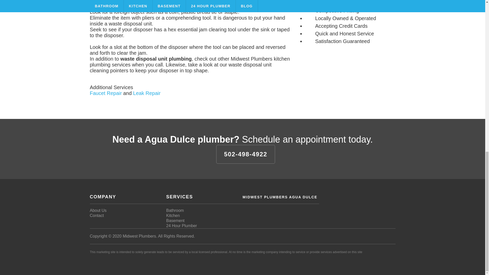 Image resolution: width=489 pixels, height=275 pixels. What do you see at coordinates (175, 210) in the screenshot?
I see `Bathroom` at bounding box center [175, 210].